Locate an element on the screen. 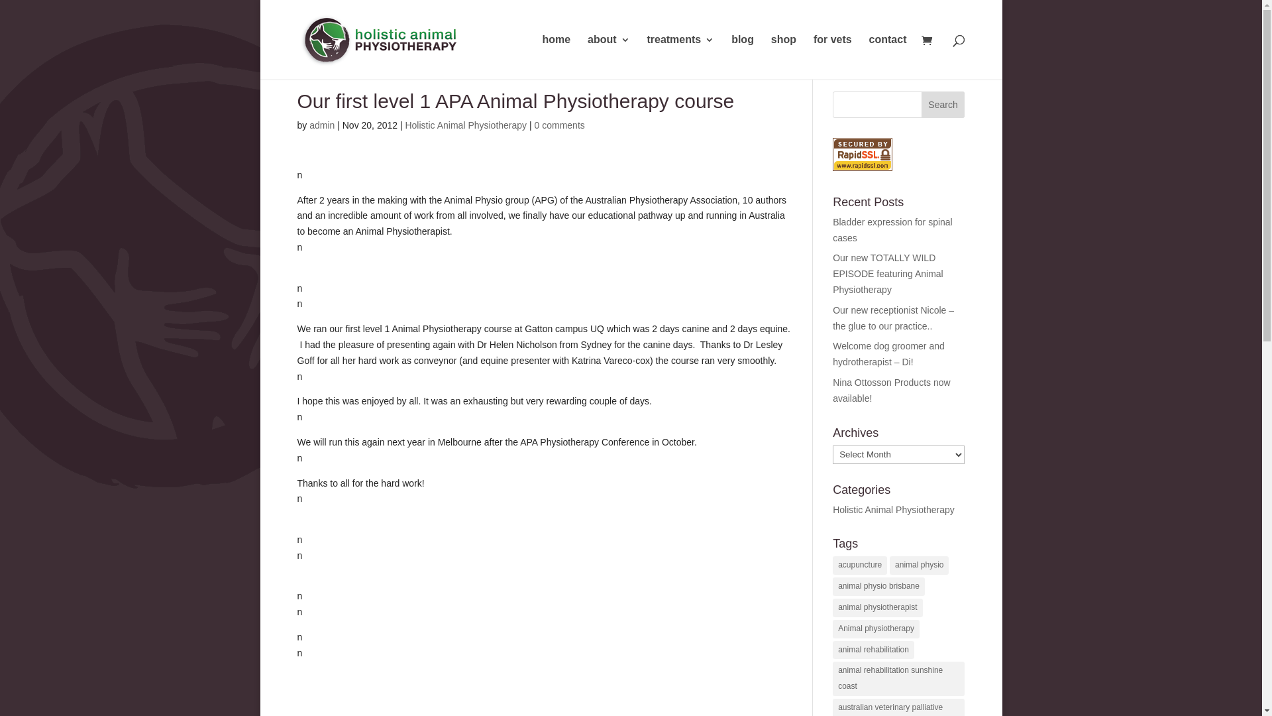 The height and width of the screenshot is (716, 1272). 0 comments is located at coordinates (560, 125).